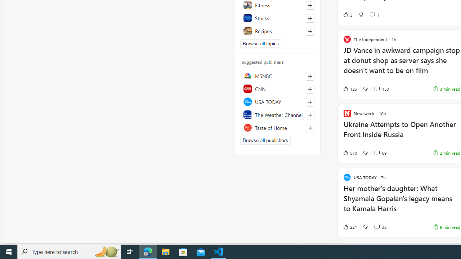  Describe the element at coordinates (310, 128) in the screenshot. I see `Follow this source` at that location.